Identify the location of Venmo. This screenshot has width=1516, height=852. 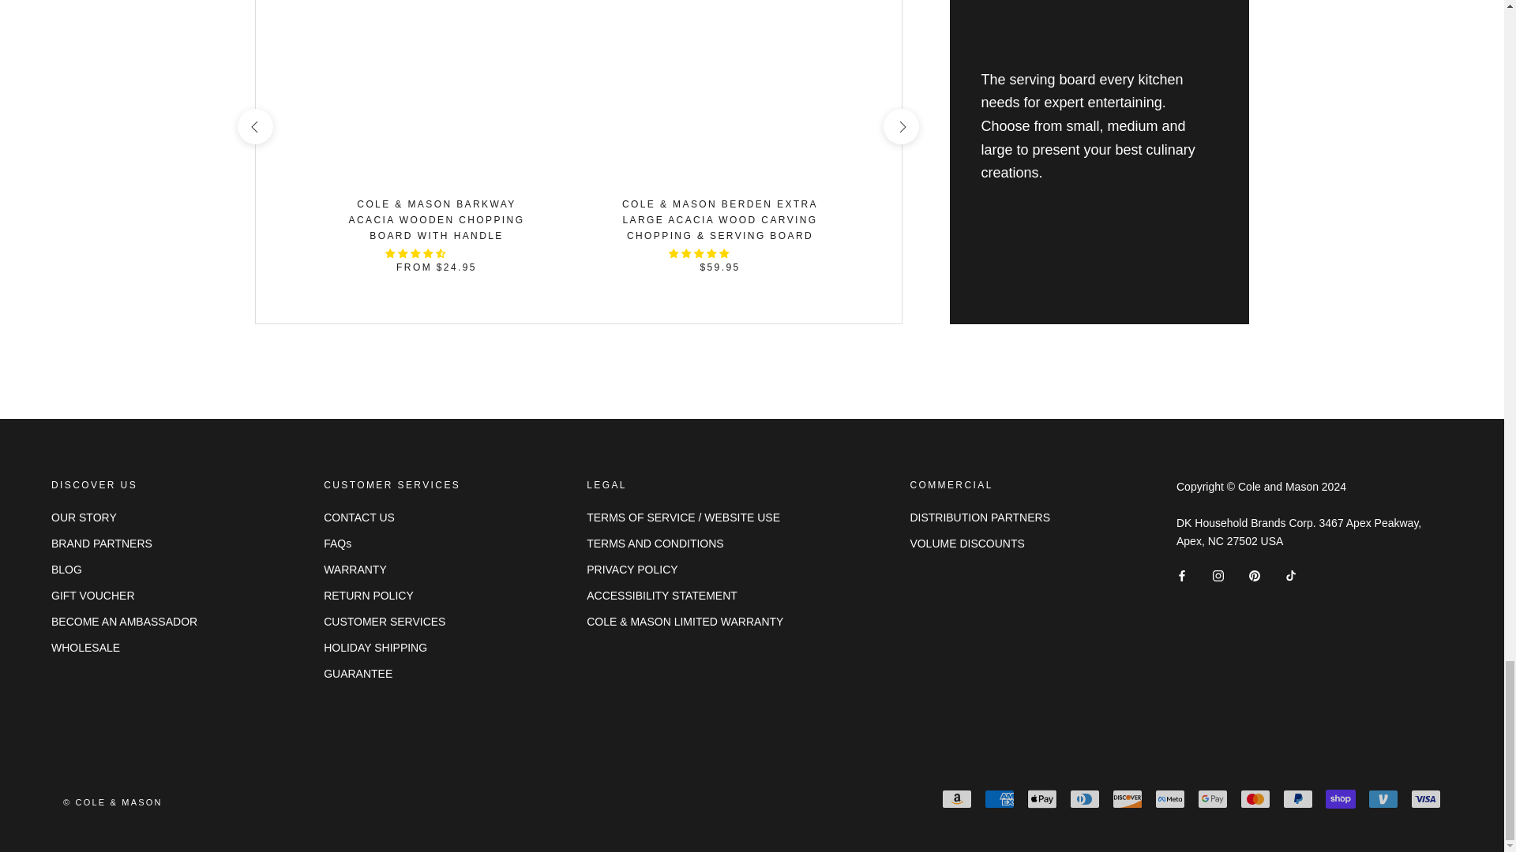
(1383, 798).